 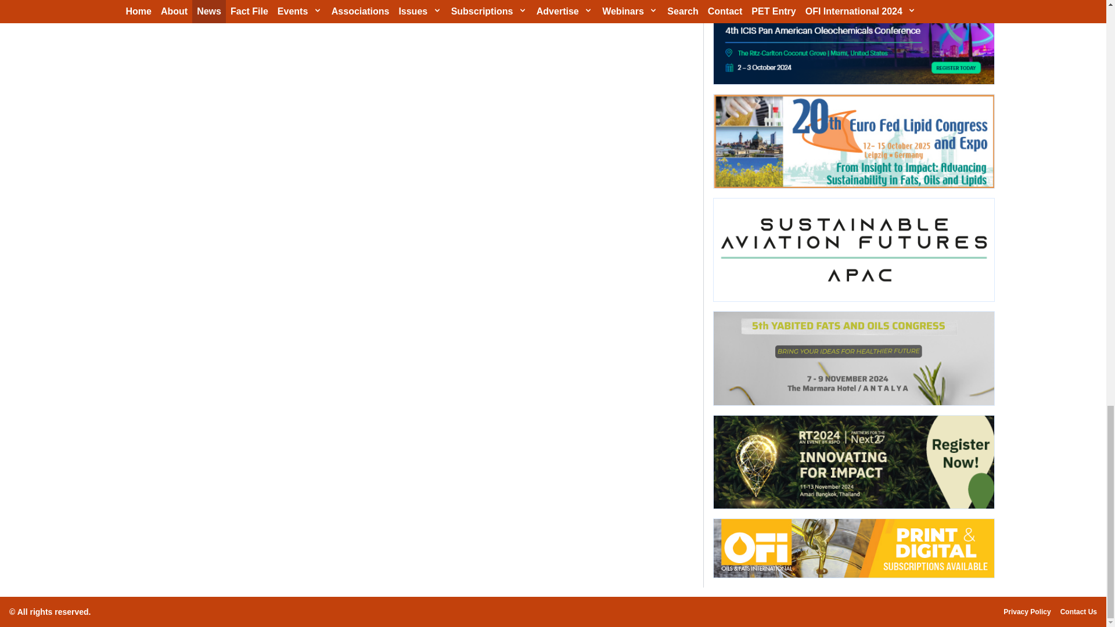 What do you see at coordinates (853, 462) in the screenshot?
I see `RT2024` at bounding box center [853, 462].